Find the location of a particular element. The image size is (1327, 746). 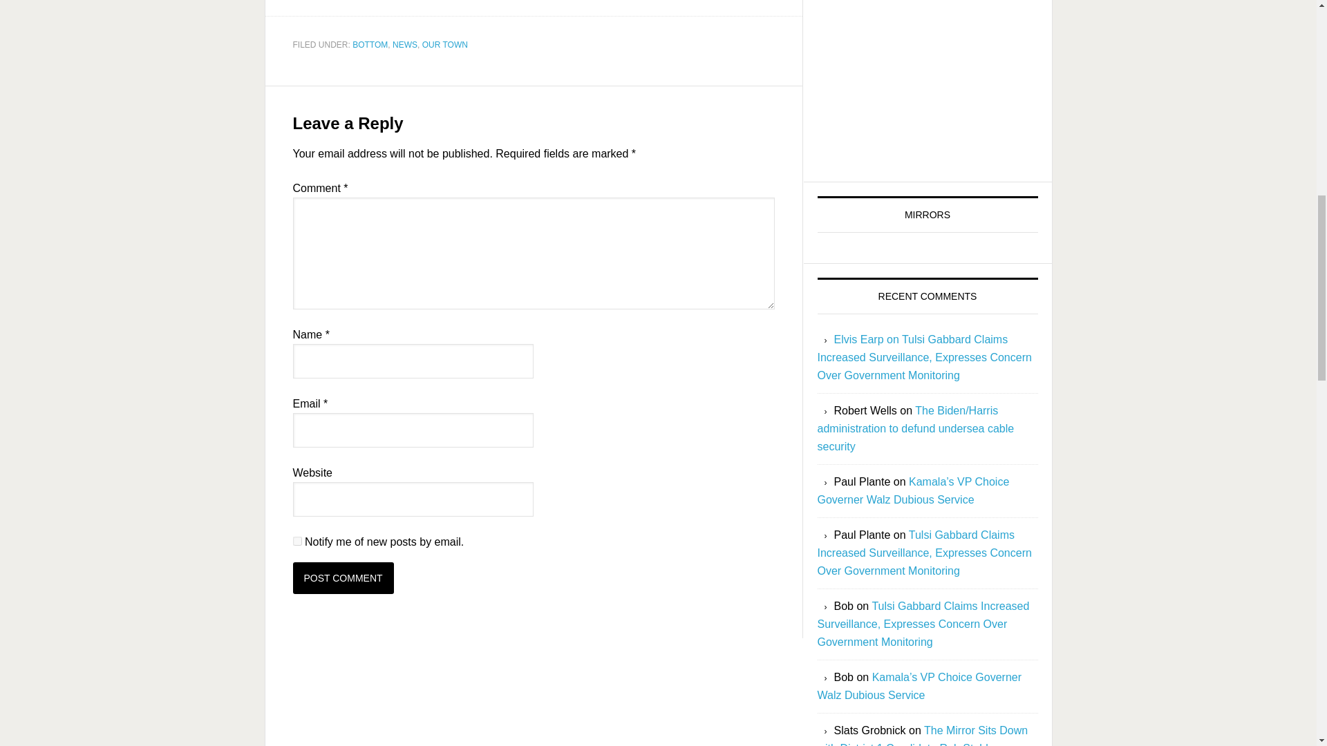

Elvis Earp on is located at coordinates (867, 339).